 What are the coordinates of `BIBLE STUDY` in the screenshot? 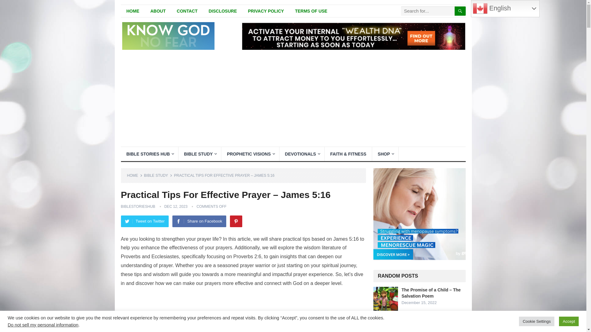 It's located at (199, 154).